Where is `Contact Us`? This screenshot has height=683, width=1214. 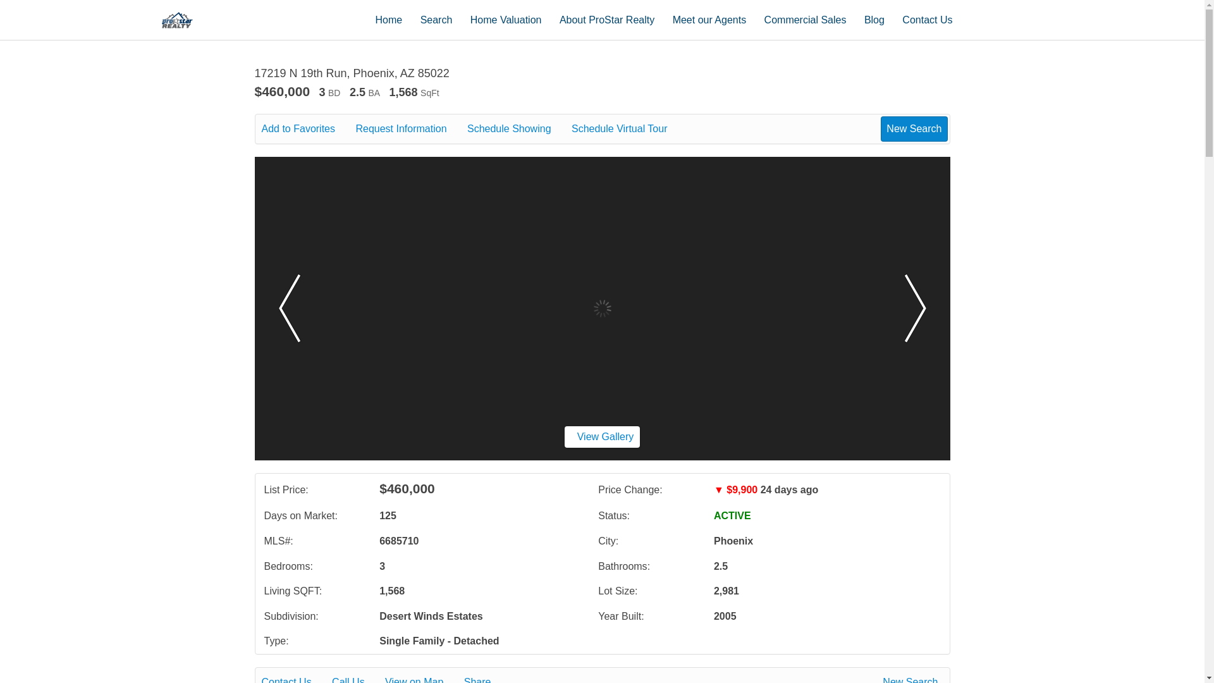 Contact Us is located at coordinates (295, 678).